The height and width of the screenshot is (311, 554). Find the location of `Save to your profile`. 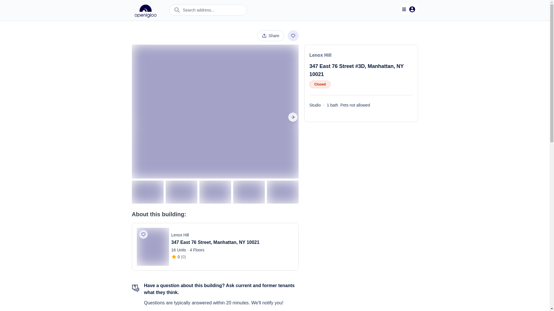

Save to your profile is located at coordinates (293, 35).